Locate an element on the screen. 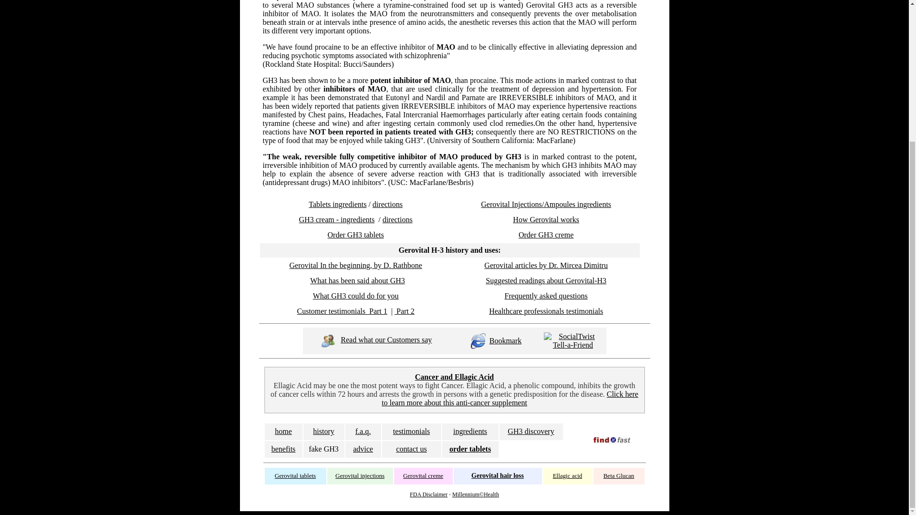  directions is located at coordinates (398, 219).